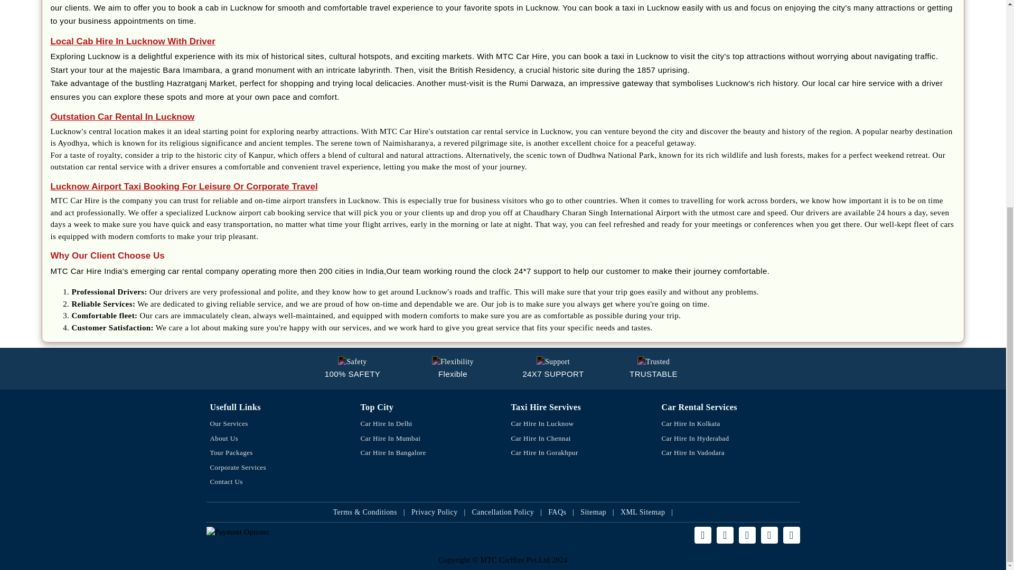 The width and height of the screenshot is (1014, 570). What do you see at coordinates (728, 423) in the screenshot?
I see `Car Hire In Kolkata` at bounding box center [728, 423].